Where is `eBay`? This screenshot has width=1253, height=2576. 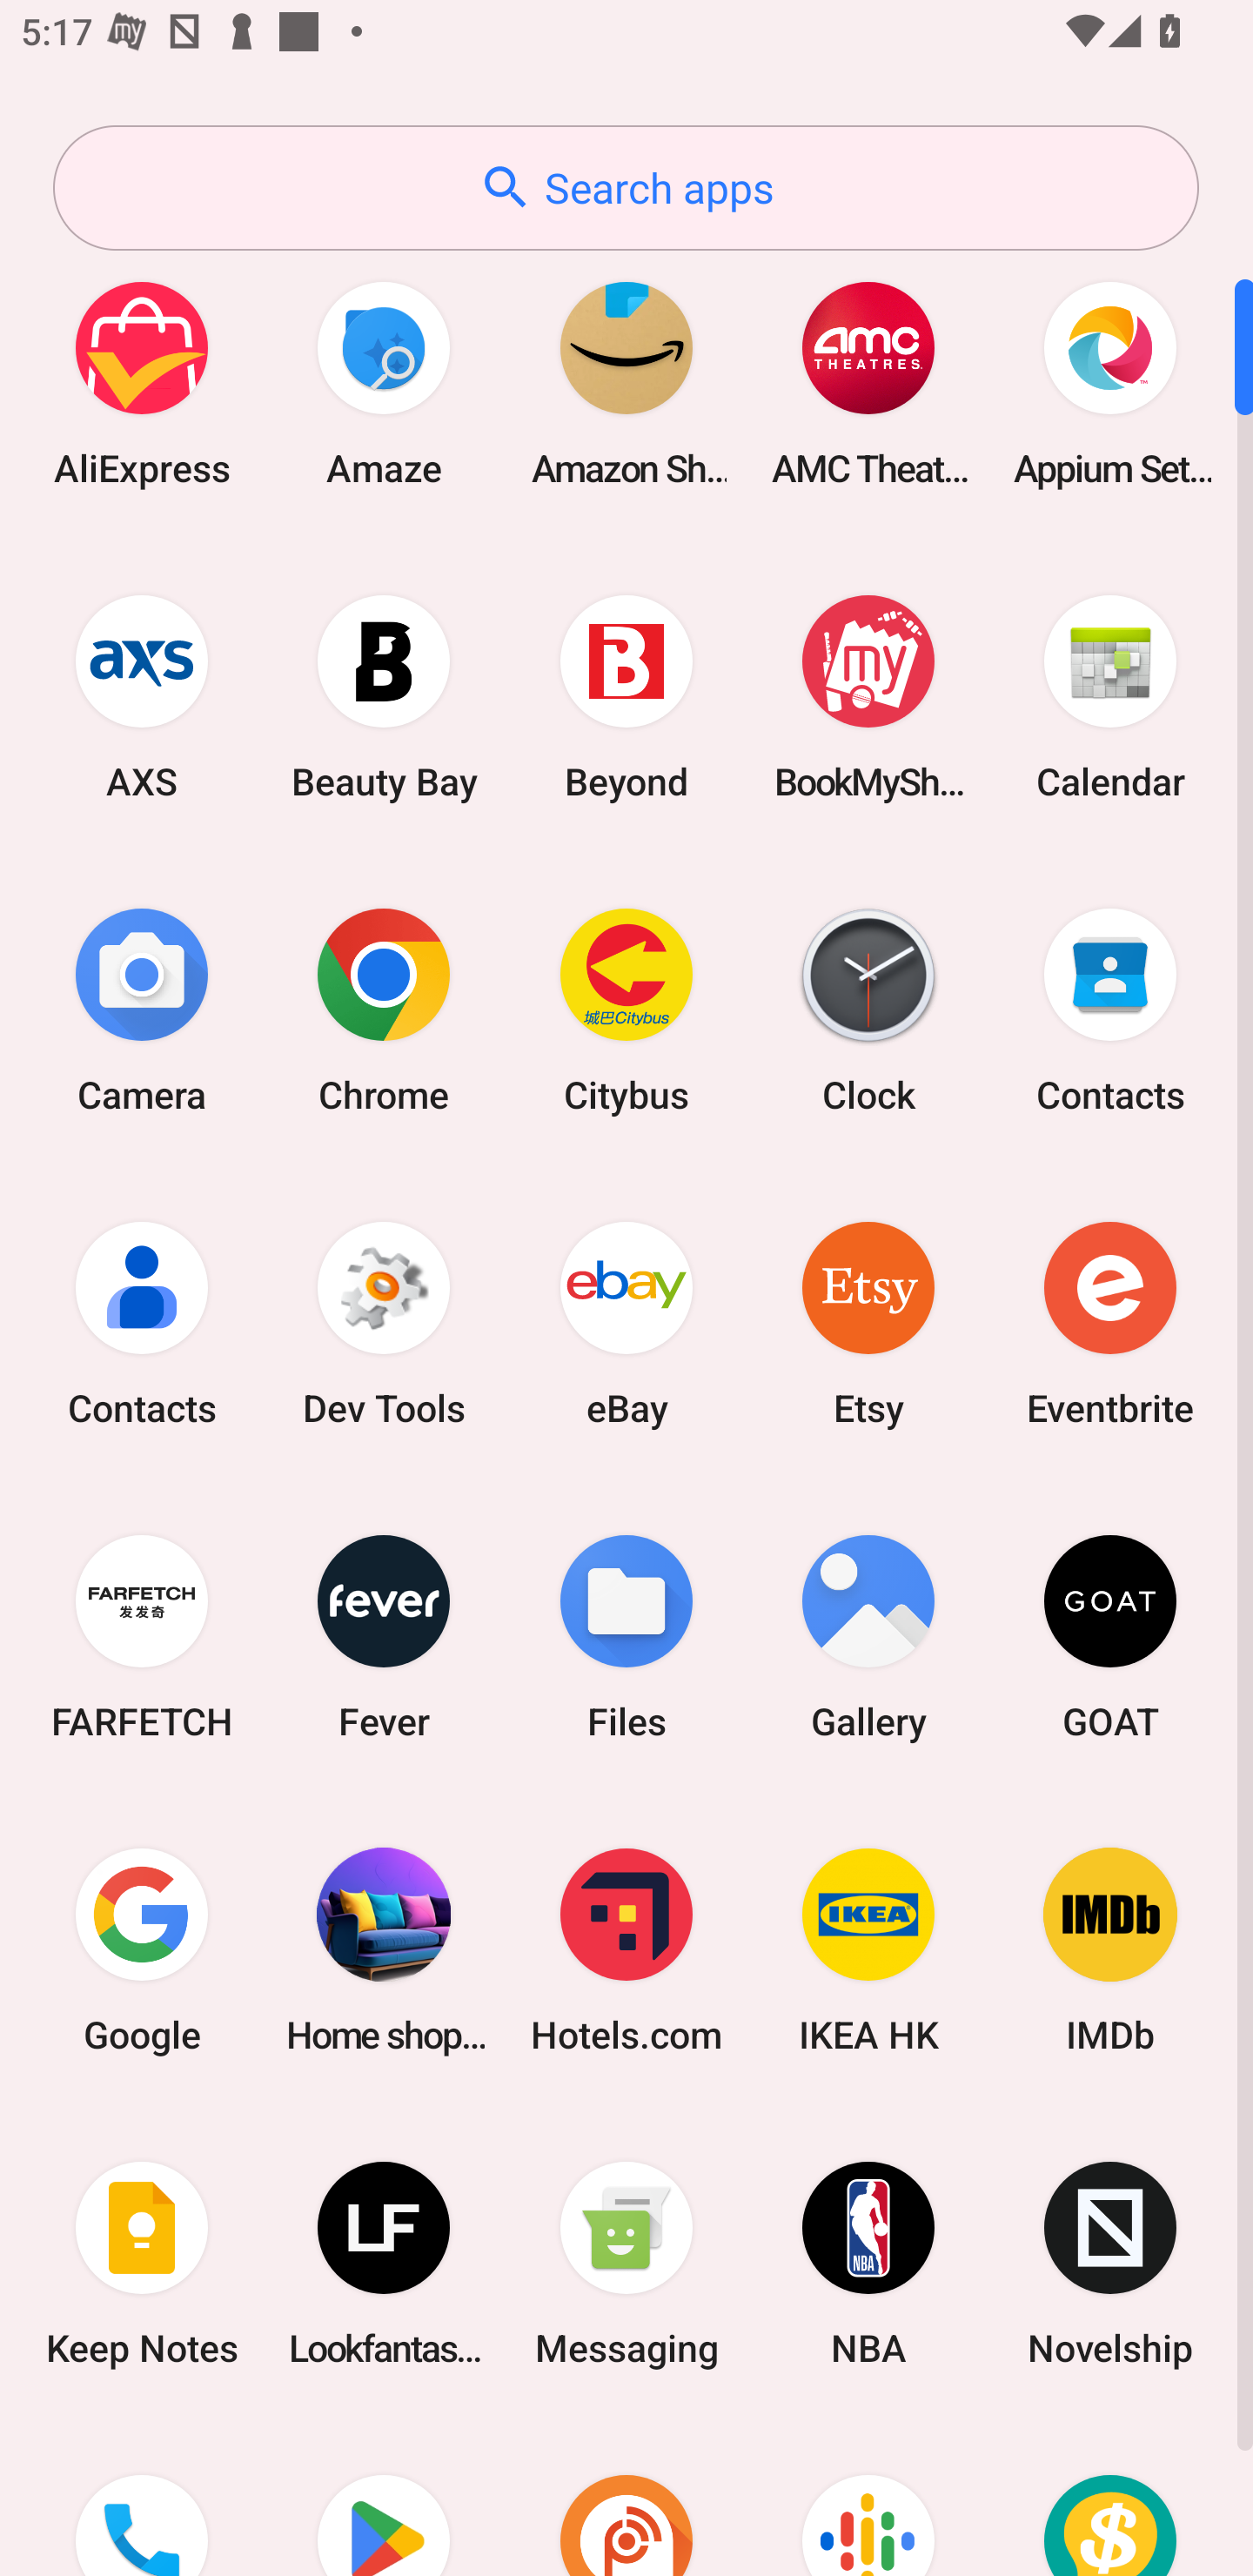
eBay is located at coordinates (626, 1323).